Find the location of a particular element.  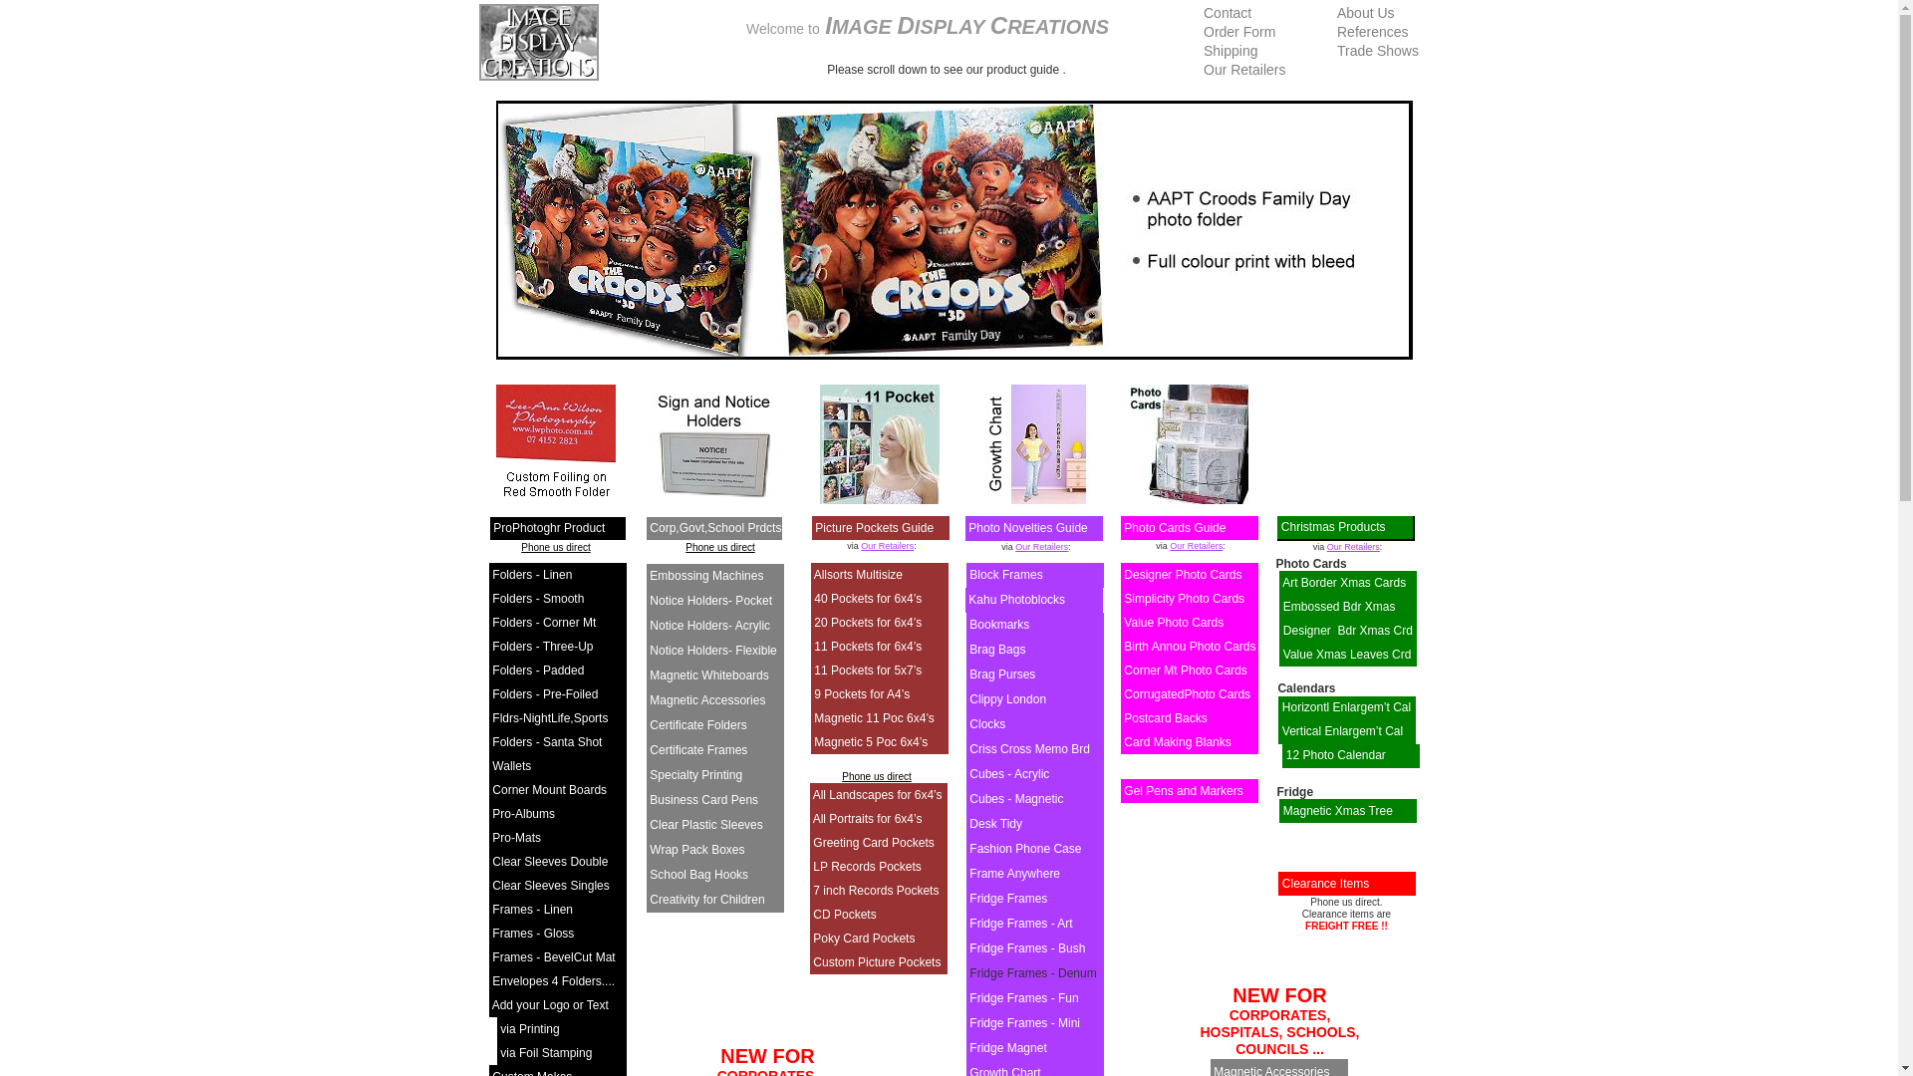

Magnetic Xmas Tree is located at coordinates (1338, 811).